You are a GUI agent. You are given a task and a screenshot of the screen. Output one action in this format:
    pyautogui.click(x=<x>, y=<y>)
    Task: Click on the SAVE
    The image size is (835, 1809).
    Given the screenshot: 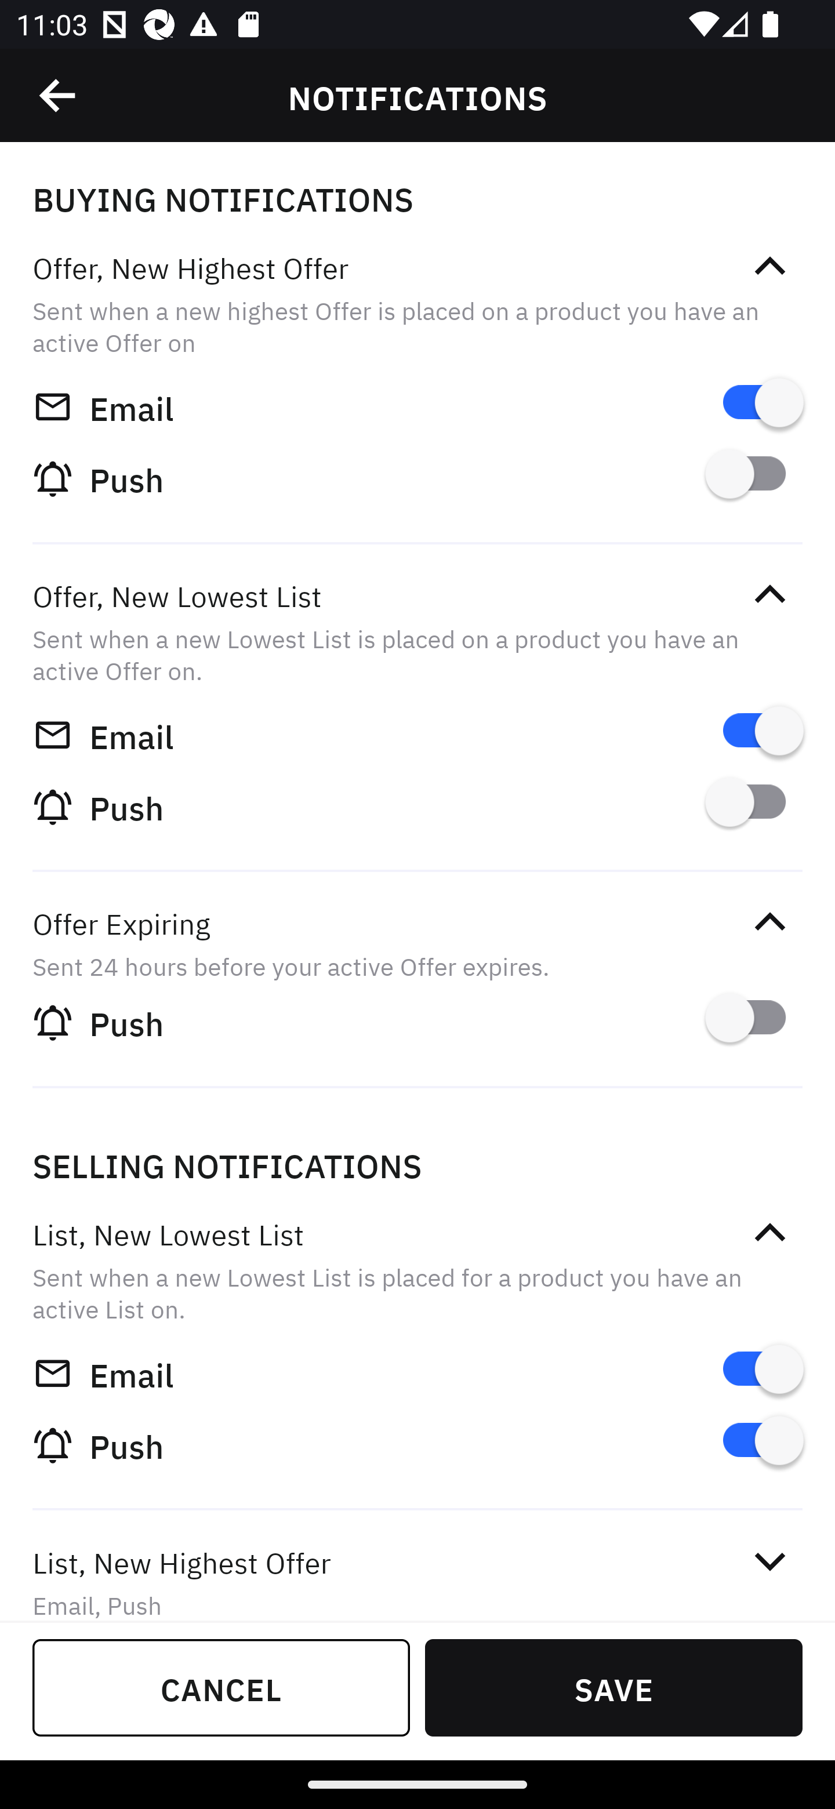 What is the action you would take?
    pyautogui.click(x=613, y=1687)
    